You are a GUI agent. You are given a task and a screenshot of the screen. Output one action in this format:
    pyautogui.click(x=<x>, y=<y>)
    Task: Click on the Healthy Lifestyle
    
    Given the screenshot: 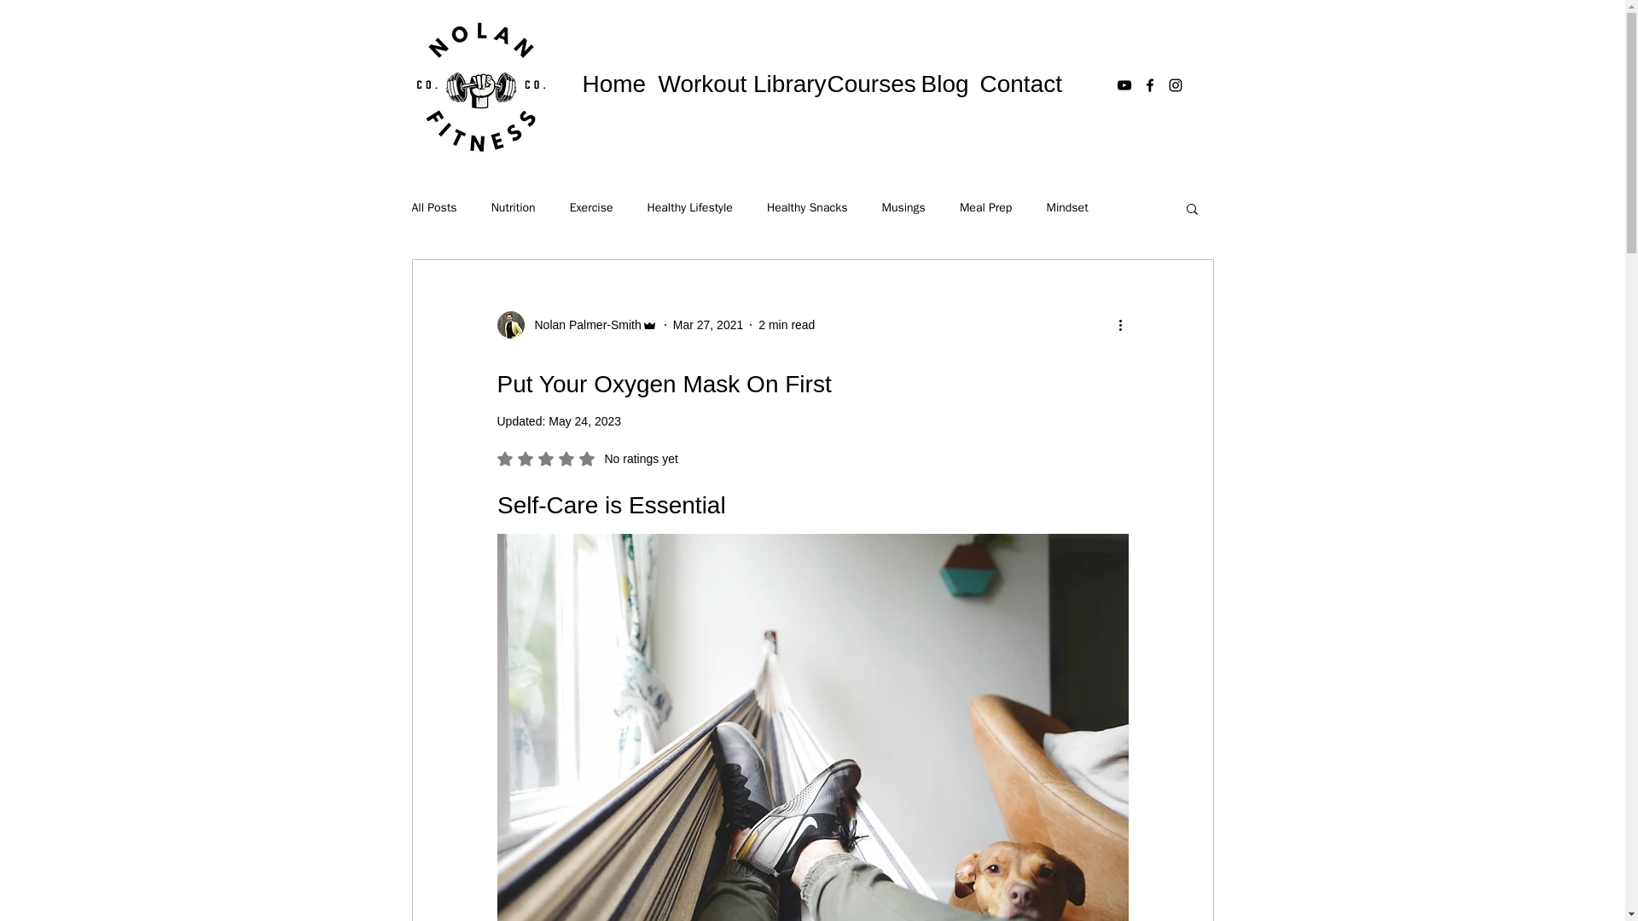 What is the action you would take?
    pyautogui.click(x=689, y=208)
    